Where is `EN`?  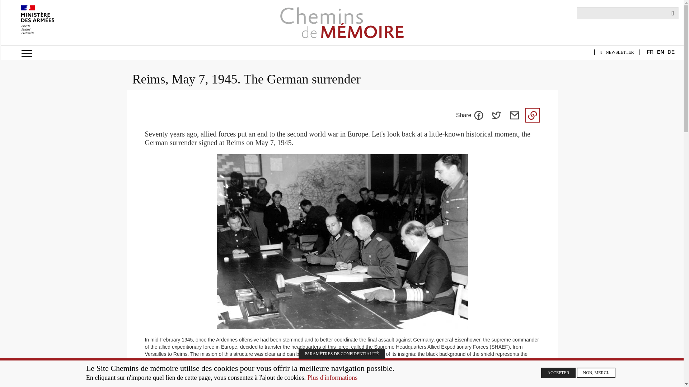 EN is located at coordinates (660, 52).